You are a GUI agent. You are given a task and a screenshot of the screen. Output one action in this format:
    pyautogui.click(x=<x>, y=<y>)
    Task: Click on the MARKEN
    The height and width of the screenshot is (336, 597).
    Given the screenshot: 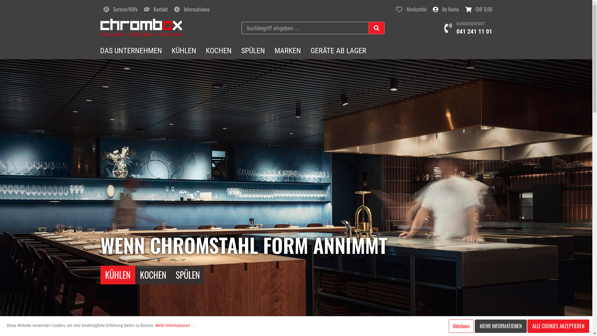 What is the action you would take?
    pyautogui.click(x=288, y=51)
    